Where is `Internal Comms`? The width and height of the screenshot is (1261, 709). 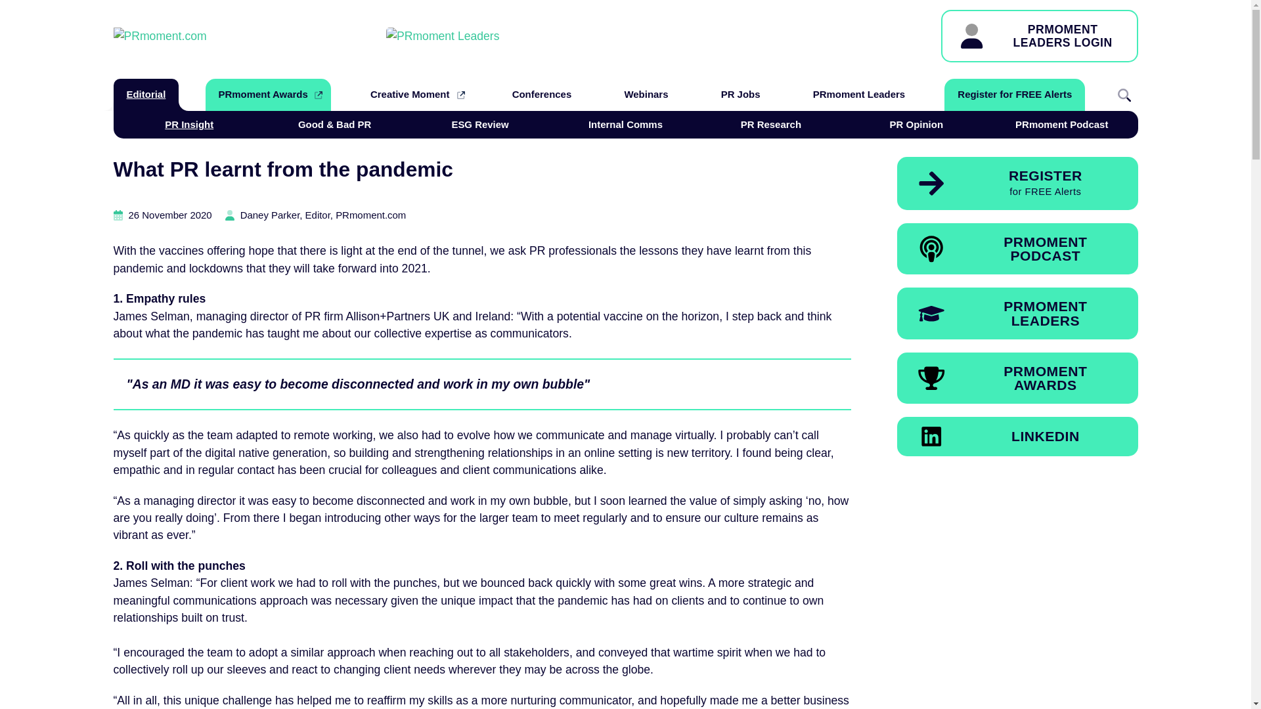 Internal Comms is located at coordinates (625, 125).